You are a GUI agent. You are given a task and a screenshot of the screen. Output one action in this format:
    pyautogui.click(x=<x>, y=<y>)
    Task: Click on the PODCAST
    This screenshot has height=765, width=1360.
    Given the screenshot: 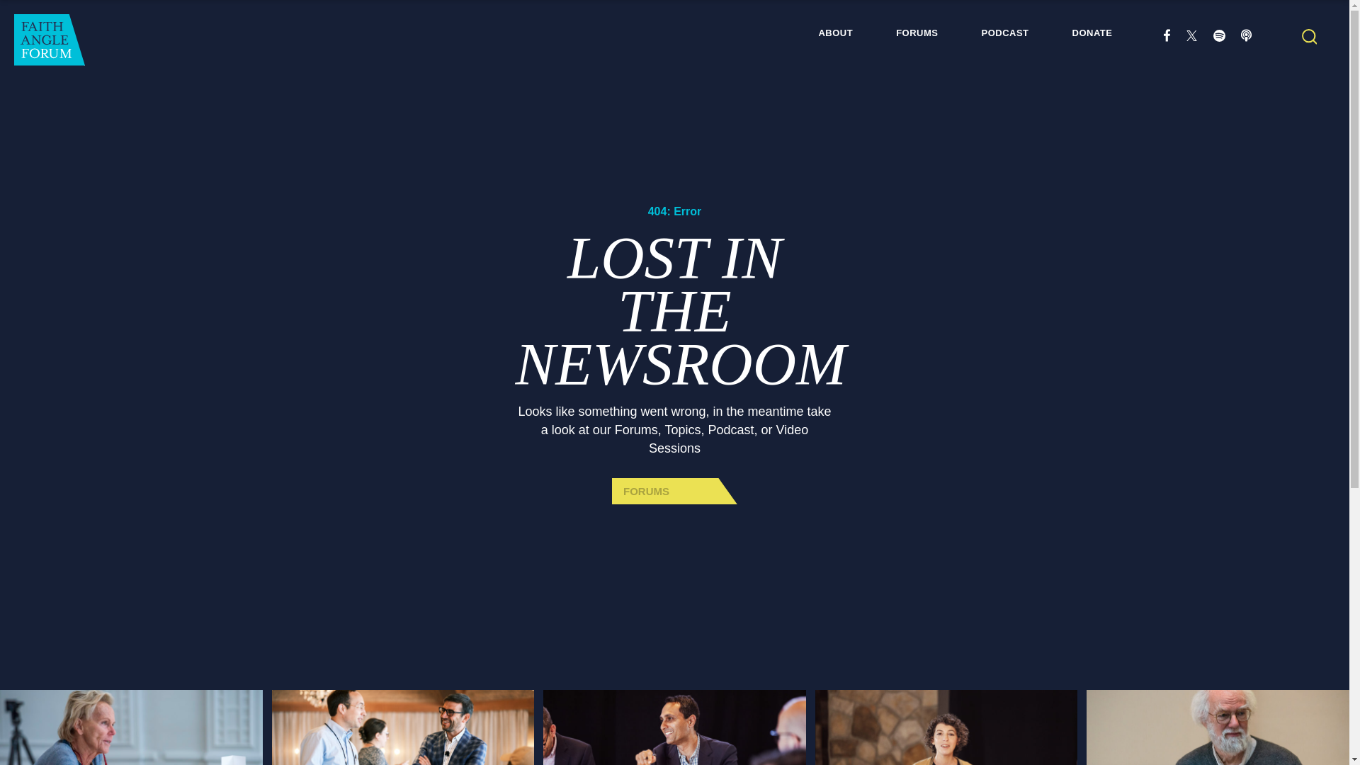 What is the action you would take?
    pyautogui.click(x=1006, y=33)
    